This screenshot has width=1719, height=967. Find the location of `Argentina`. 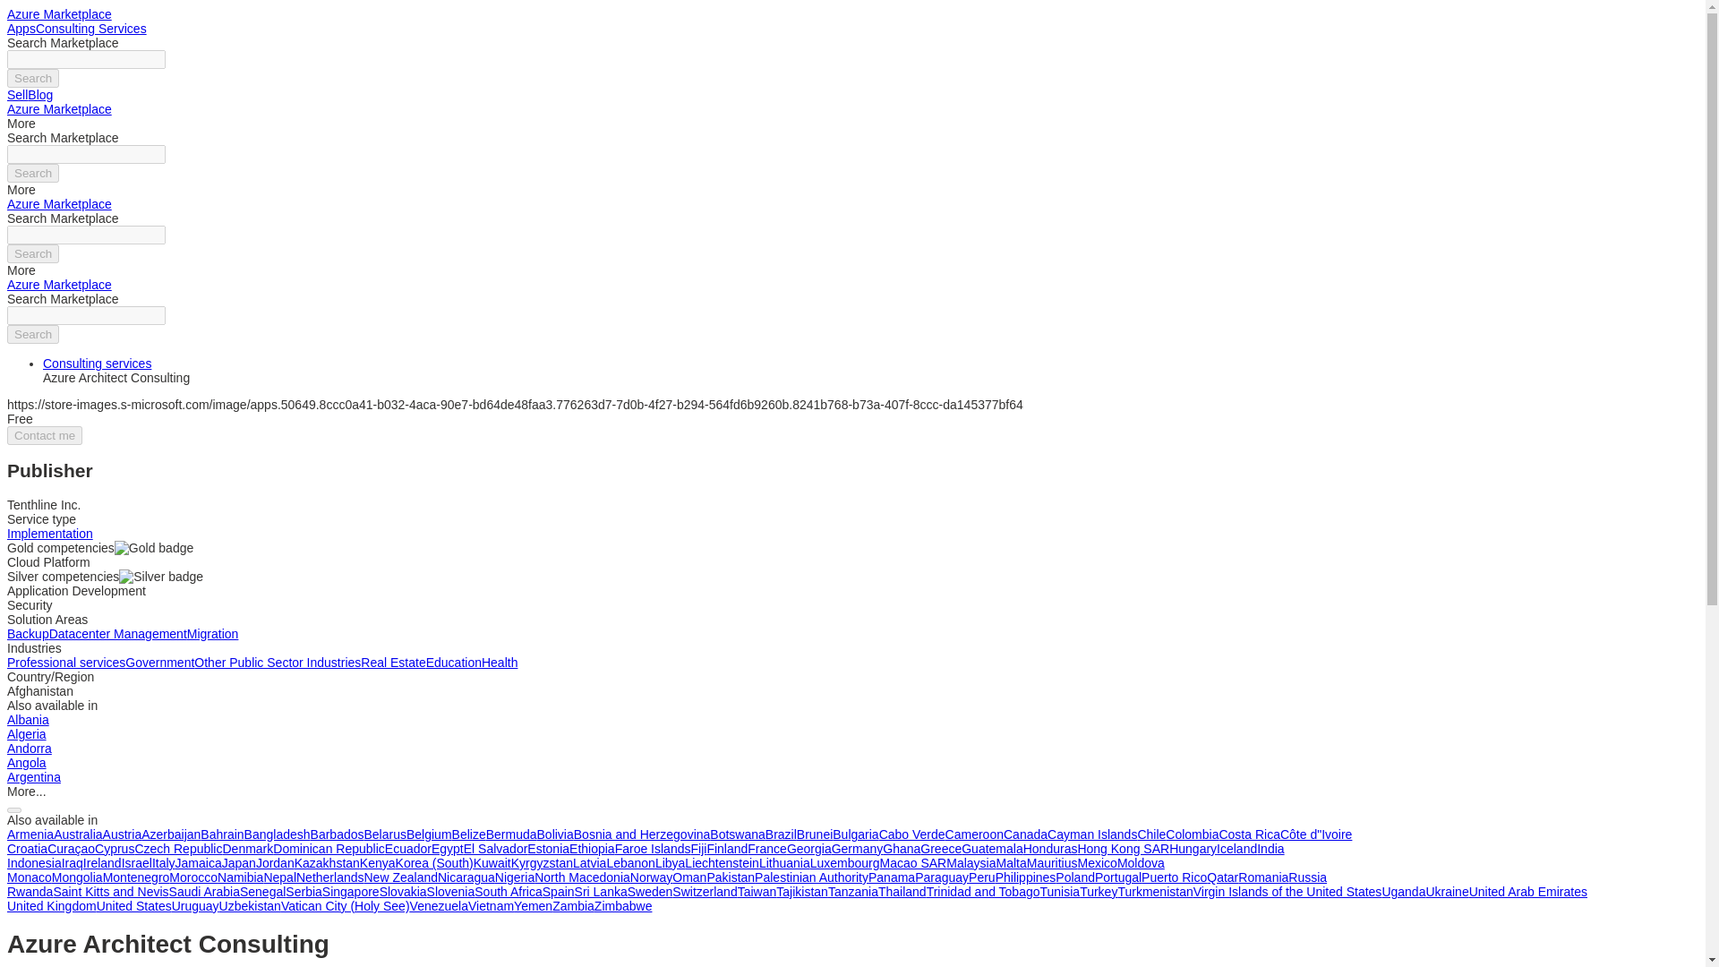

Argentina is located at coordinates (33, 776).